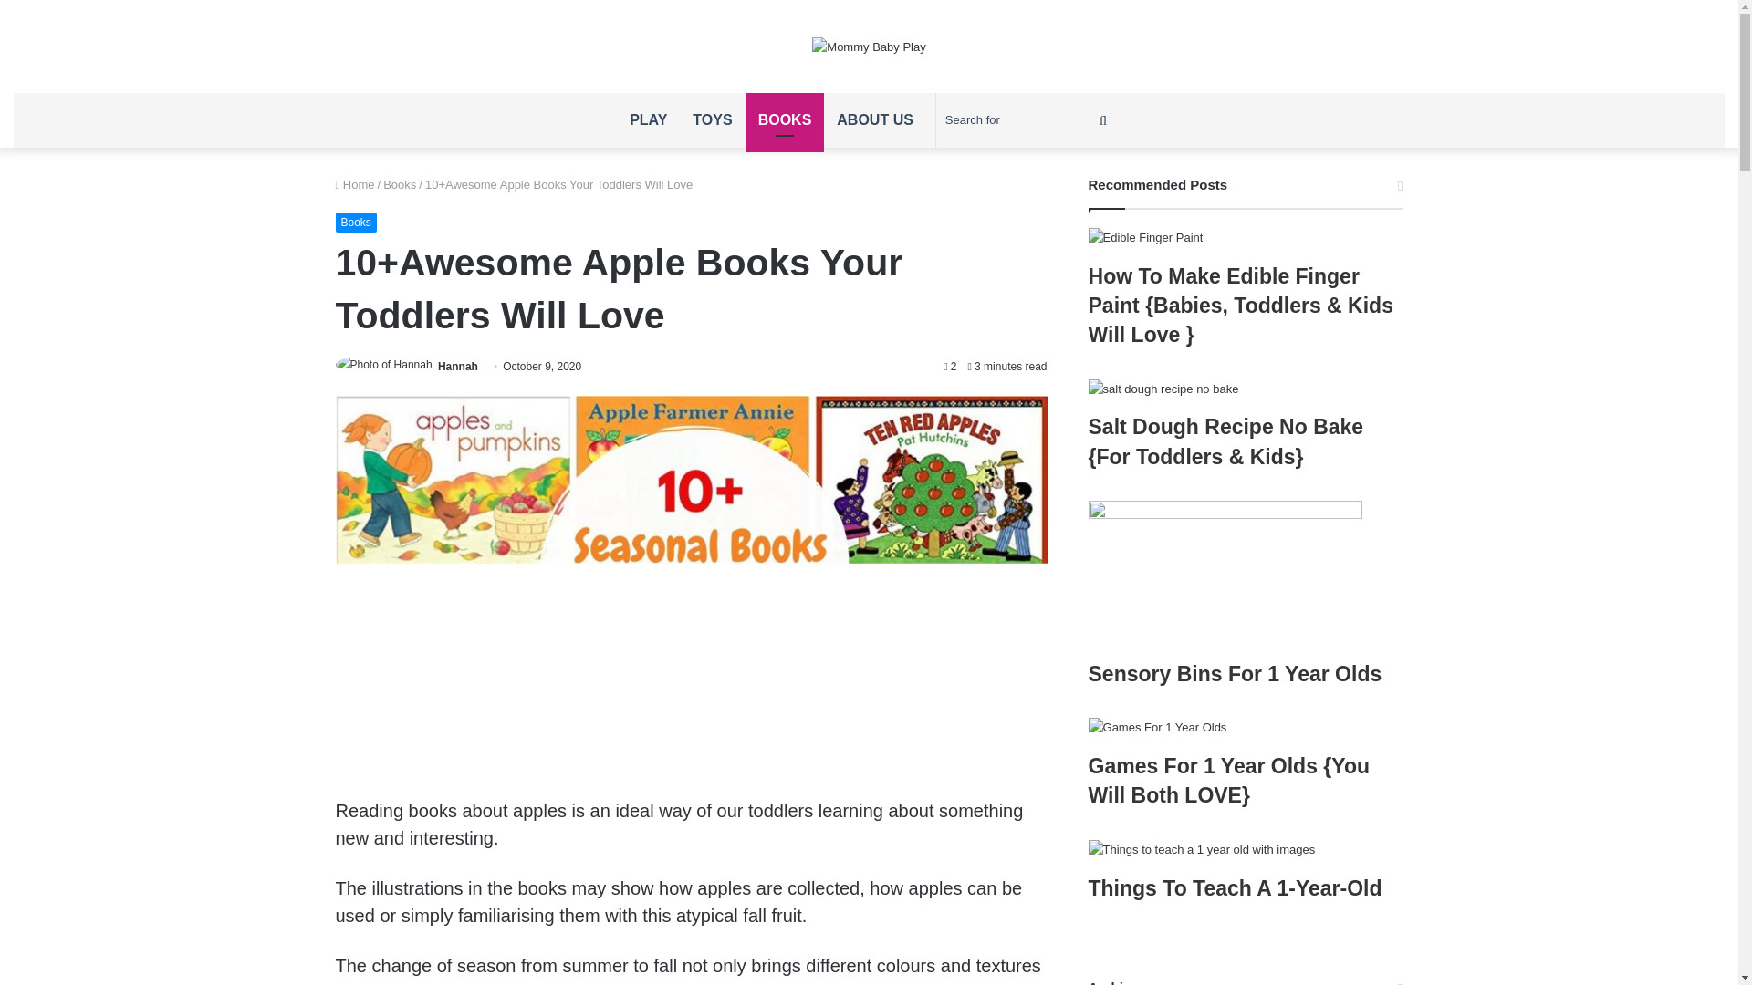 Image resolution: width=1752 pixels, height=985 pixels. Describe the element at coordinates (1235, 888) in the screenshot. I see `Things To Teach A 1-Year-Old` at that location.